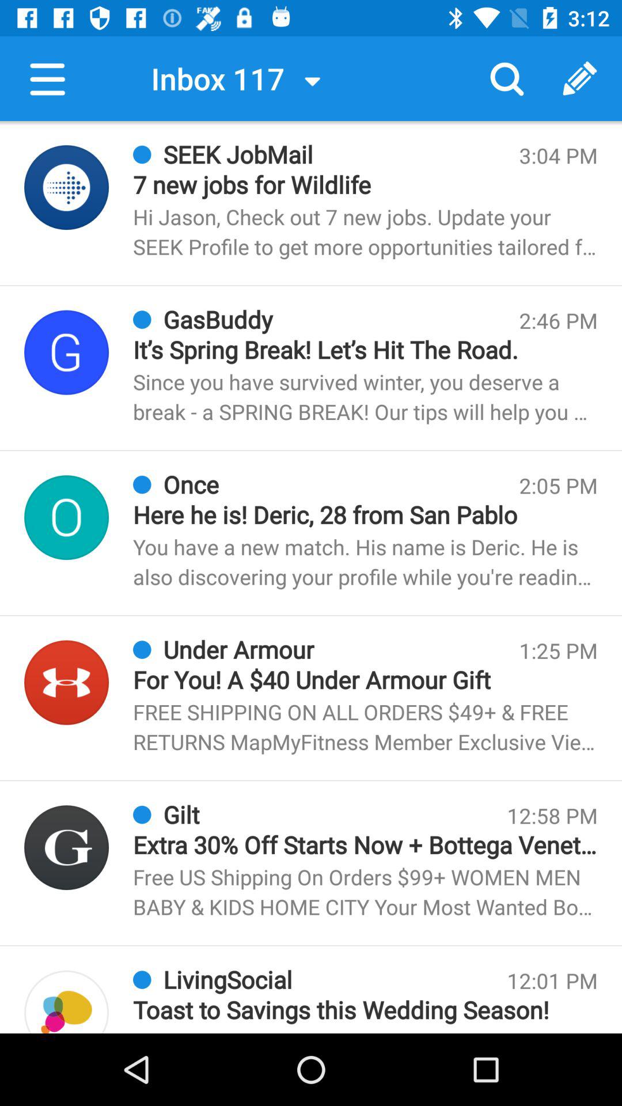 Image resolution: width=622 pixels, height=1106 pixels. I want to click on select the four different color box which is besides the living social, so click(67, 1002).